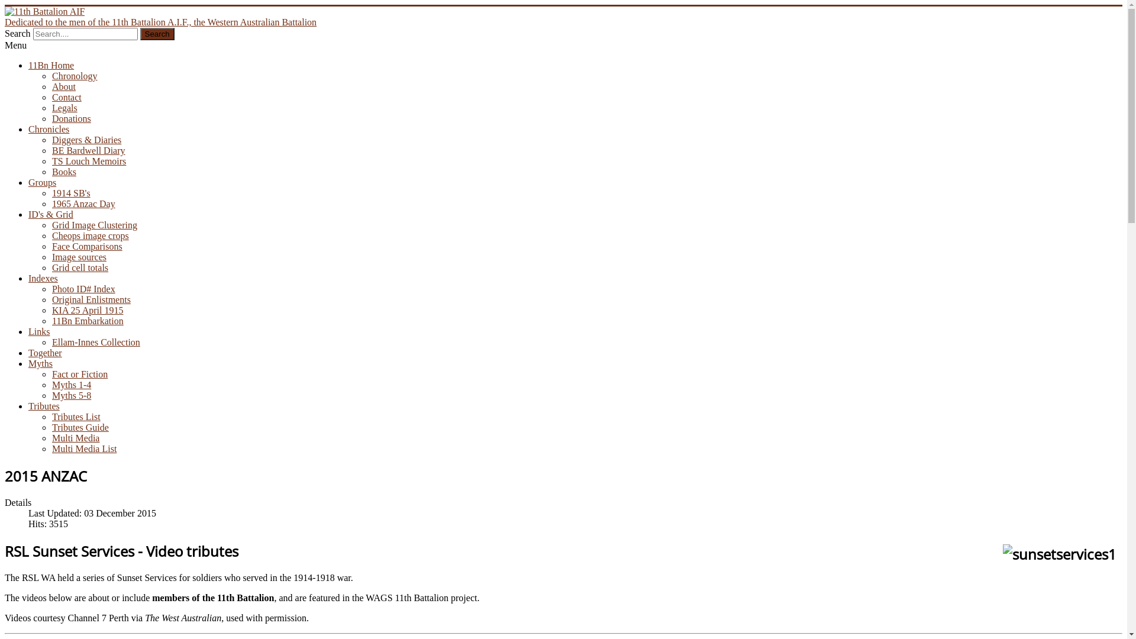 This screenshot has width=1136, height=639. I want to click on 11Bn Home, so click(51, 65).